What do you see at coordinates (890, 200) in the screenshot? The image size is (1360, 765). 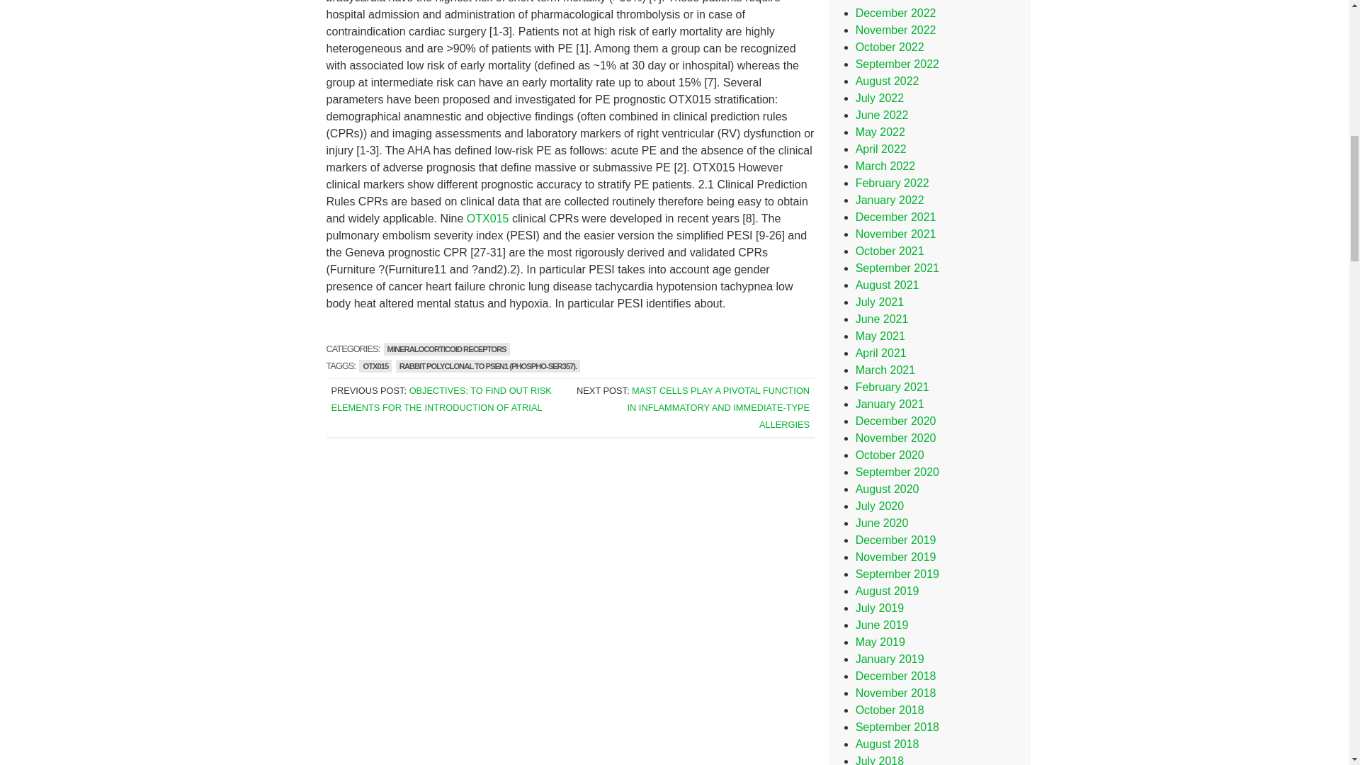 I see `January 2022` at bounding box center [890, 200].